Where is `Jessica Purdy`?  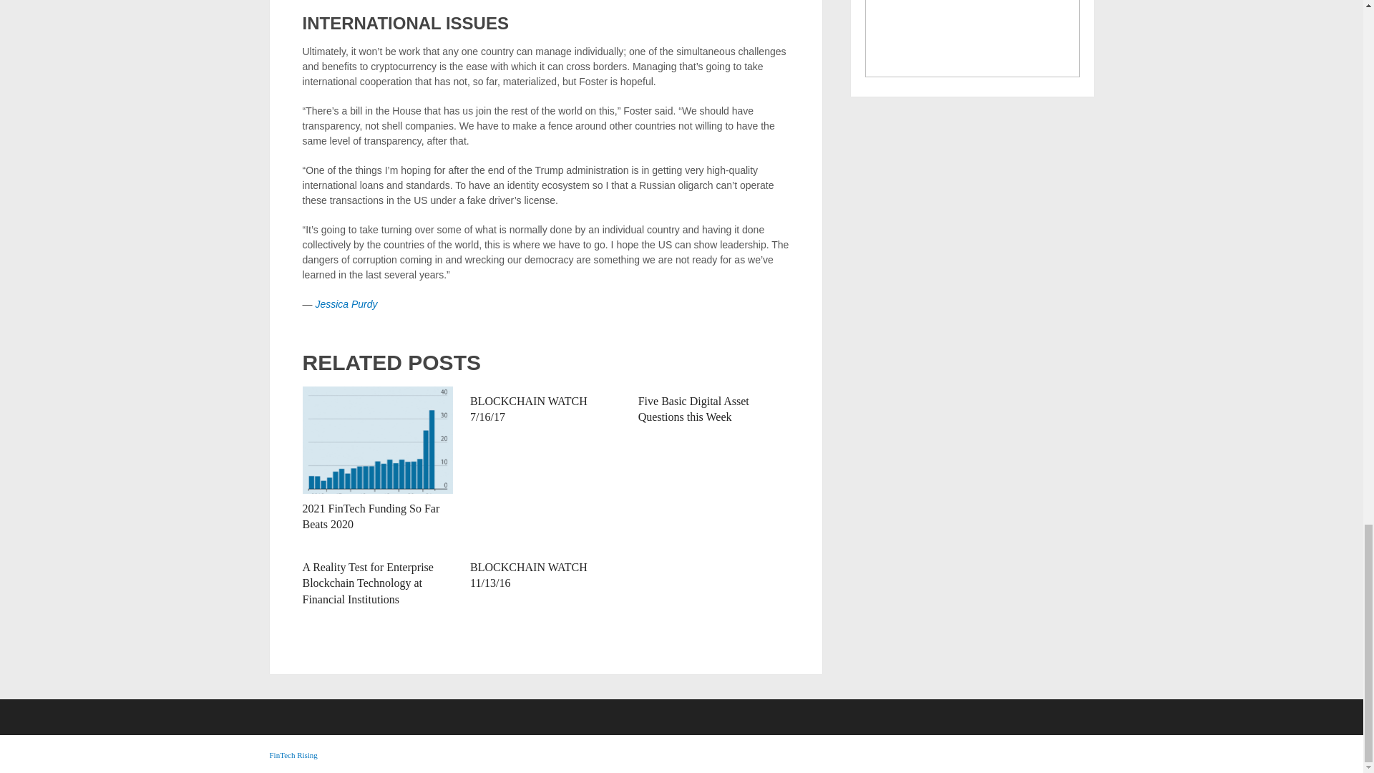 Jessica Purdy is located at coordinates (345, 303).